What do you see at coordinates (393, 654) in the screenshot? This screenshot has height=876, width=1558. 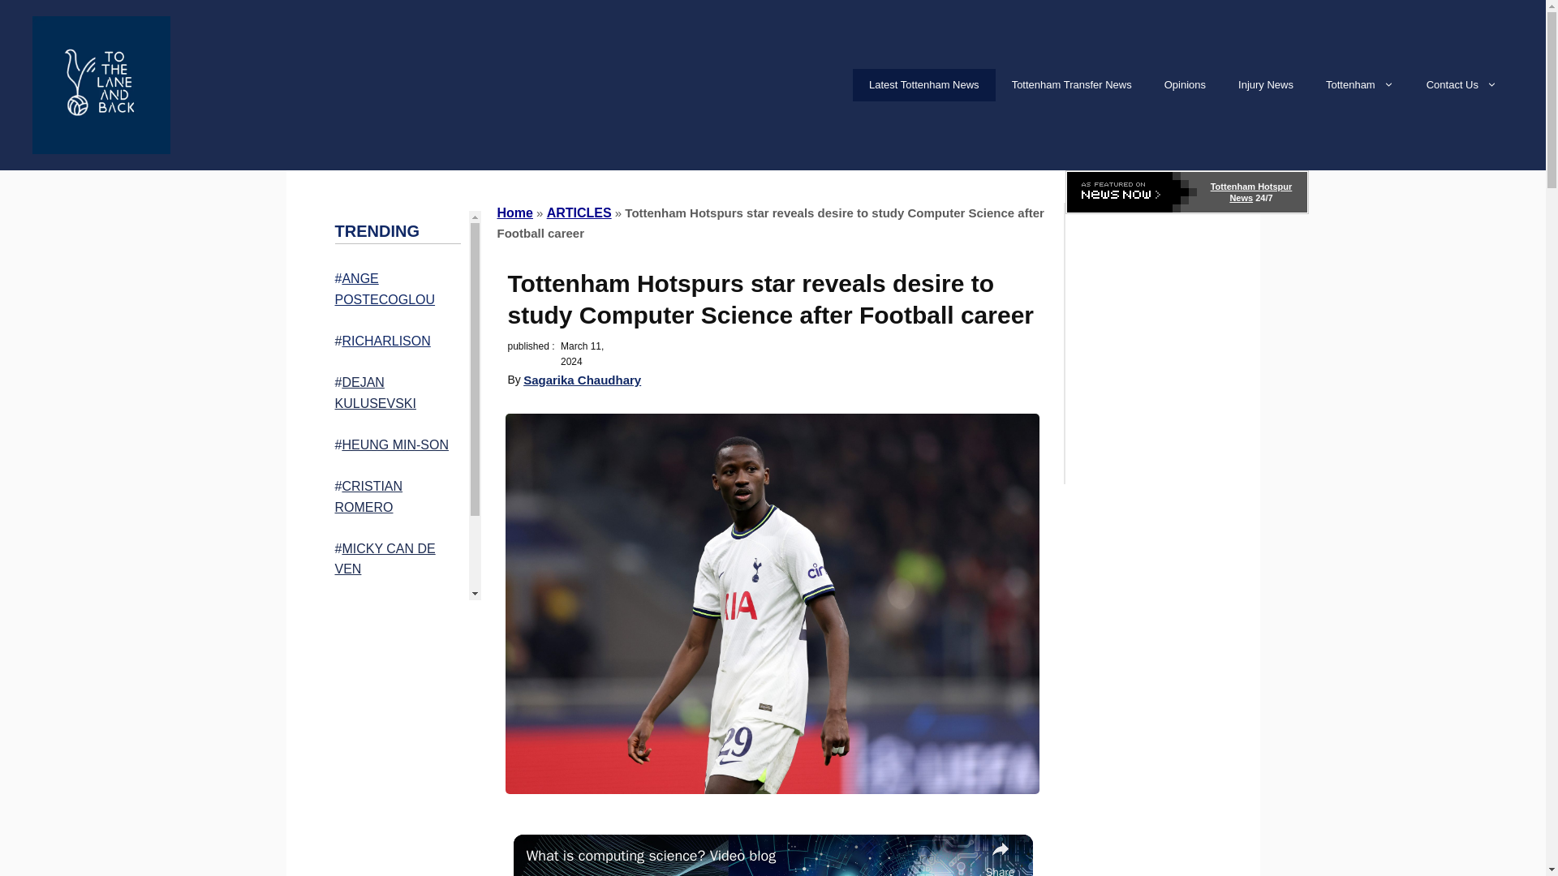 I see `ARCHIE GRAY` at bounding box center [393, 654].